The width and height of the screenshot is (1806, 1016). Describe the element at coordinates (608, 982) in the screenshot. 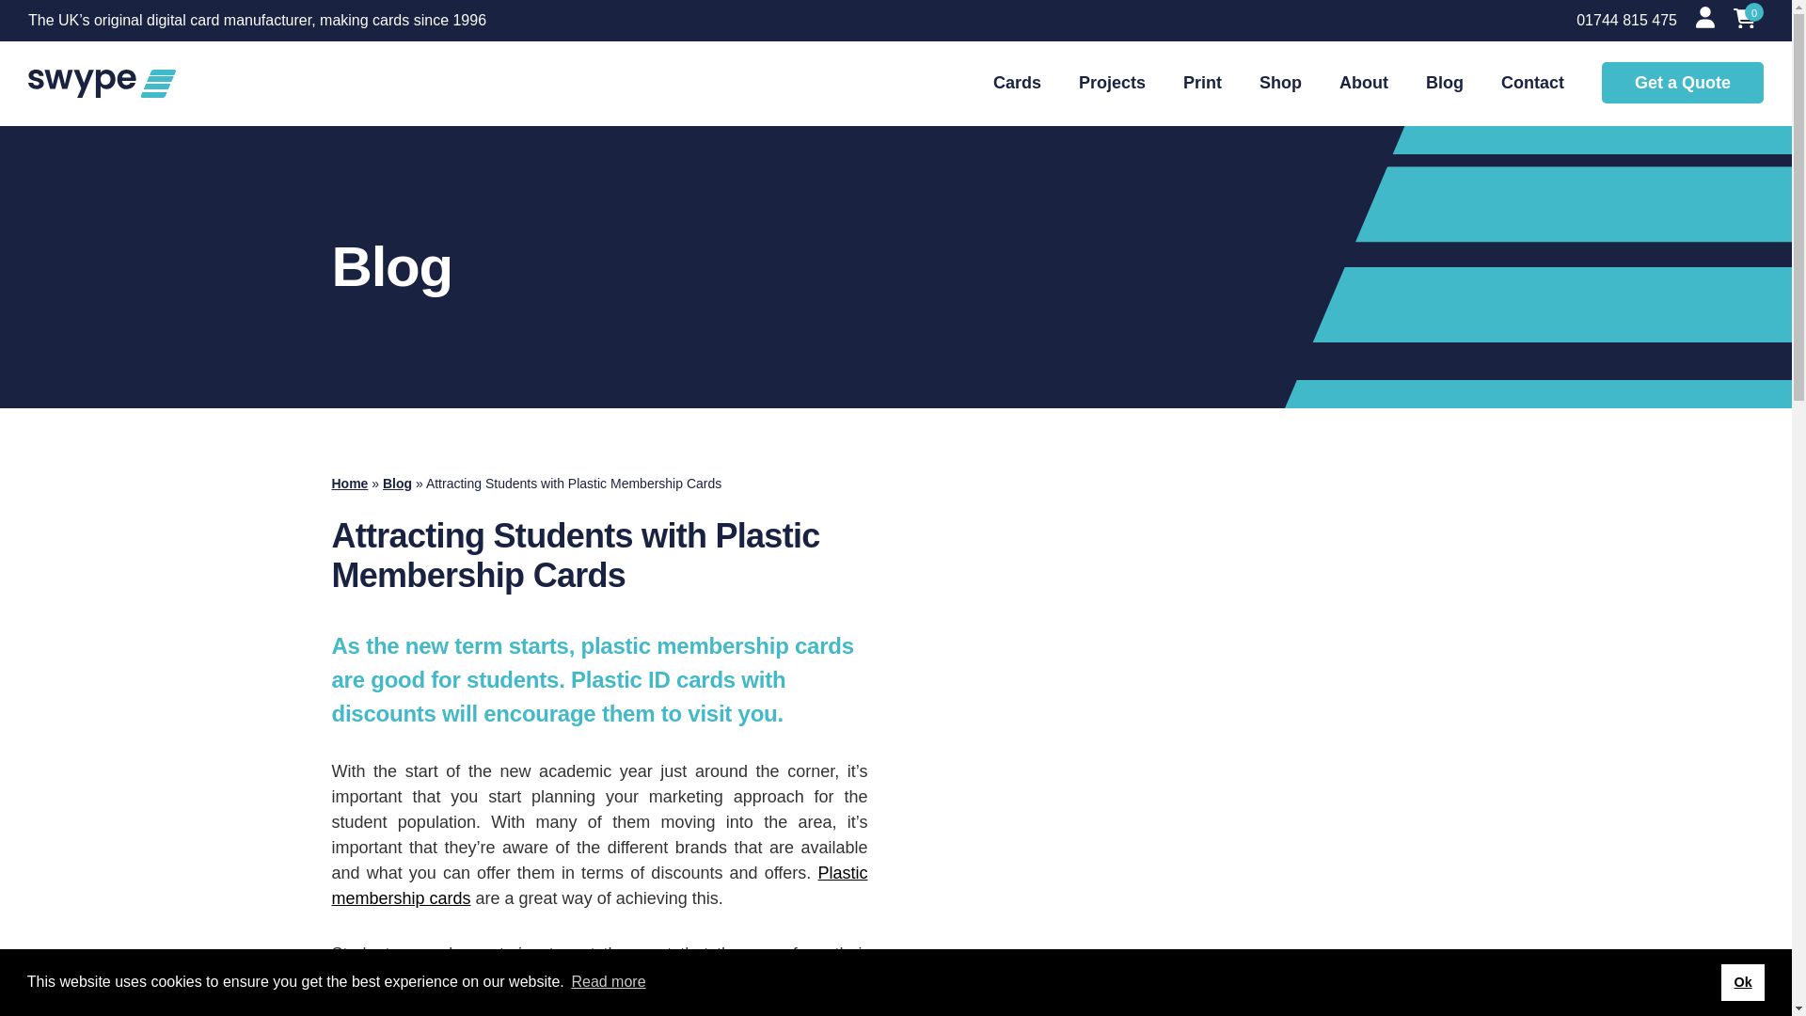

I see `Read more` at that location.